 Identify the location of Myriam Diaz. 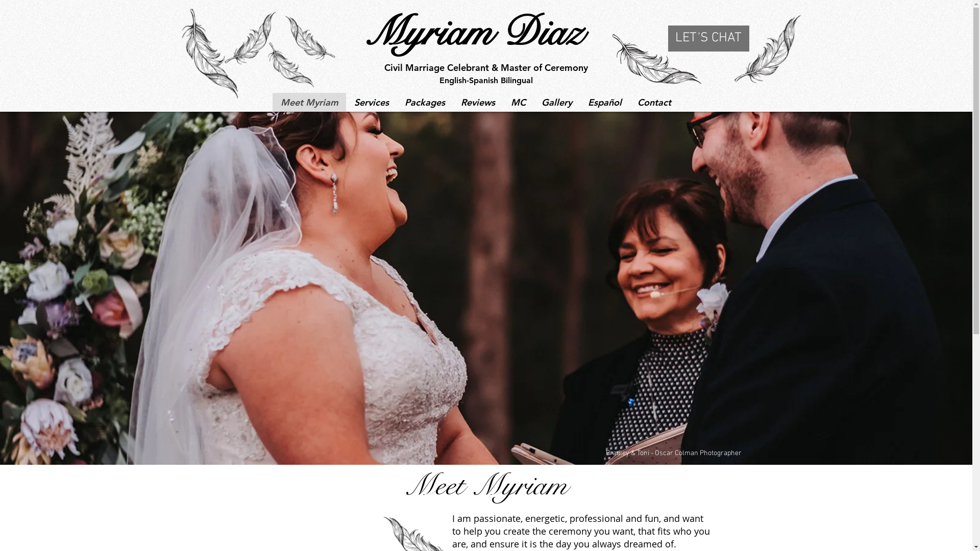
(473, 33).